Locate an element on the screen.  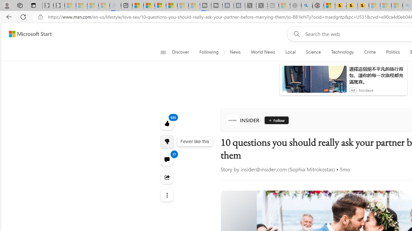
News is located at coordinates (235, 52).